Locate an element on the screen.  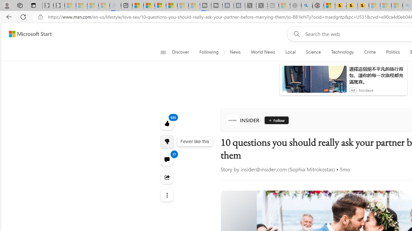
News is located at coordinates (235, 52).